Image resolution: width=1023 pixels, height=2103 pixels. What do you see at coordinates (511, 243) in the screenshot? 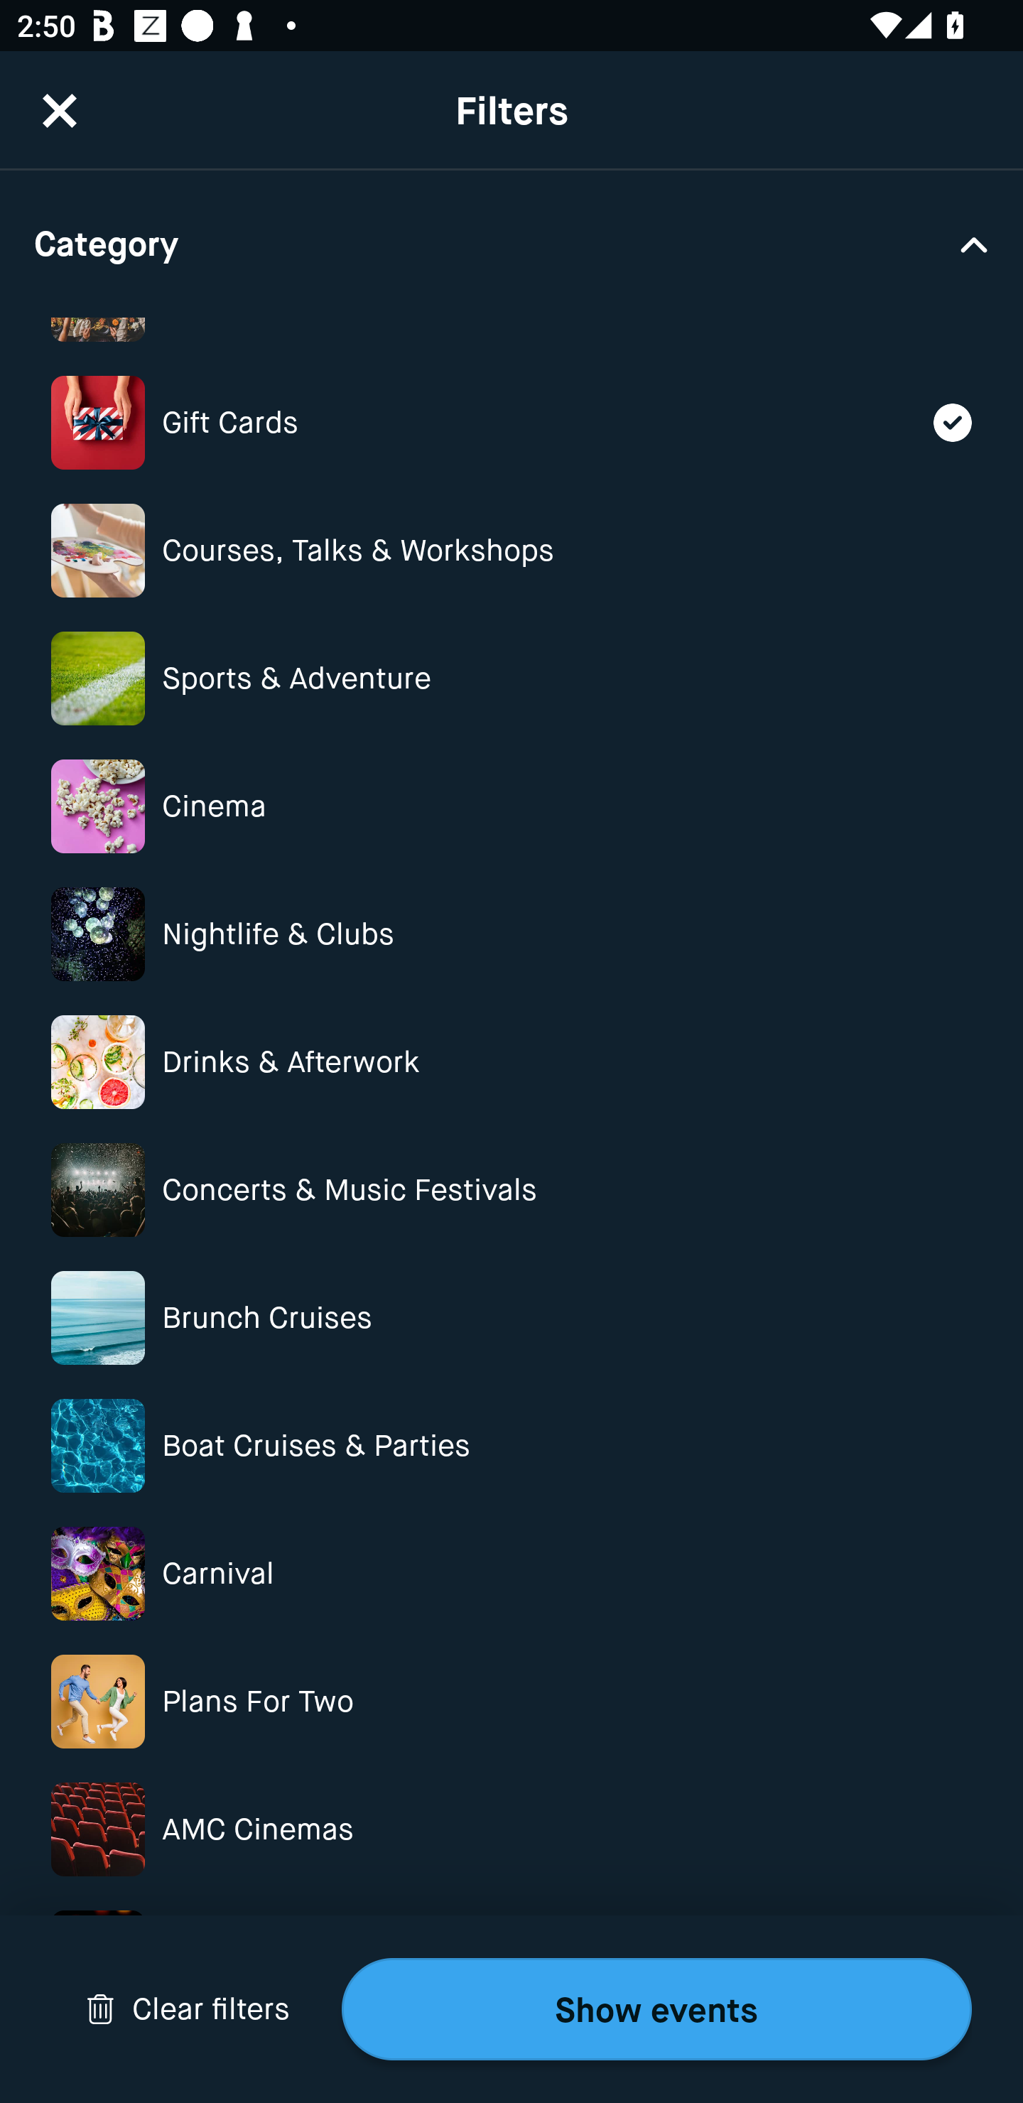
I see `Category Drop Down Arrow` at bounding box center [511, 243].